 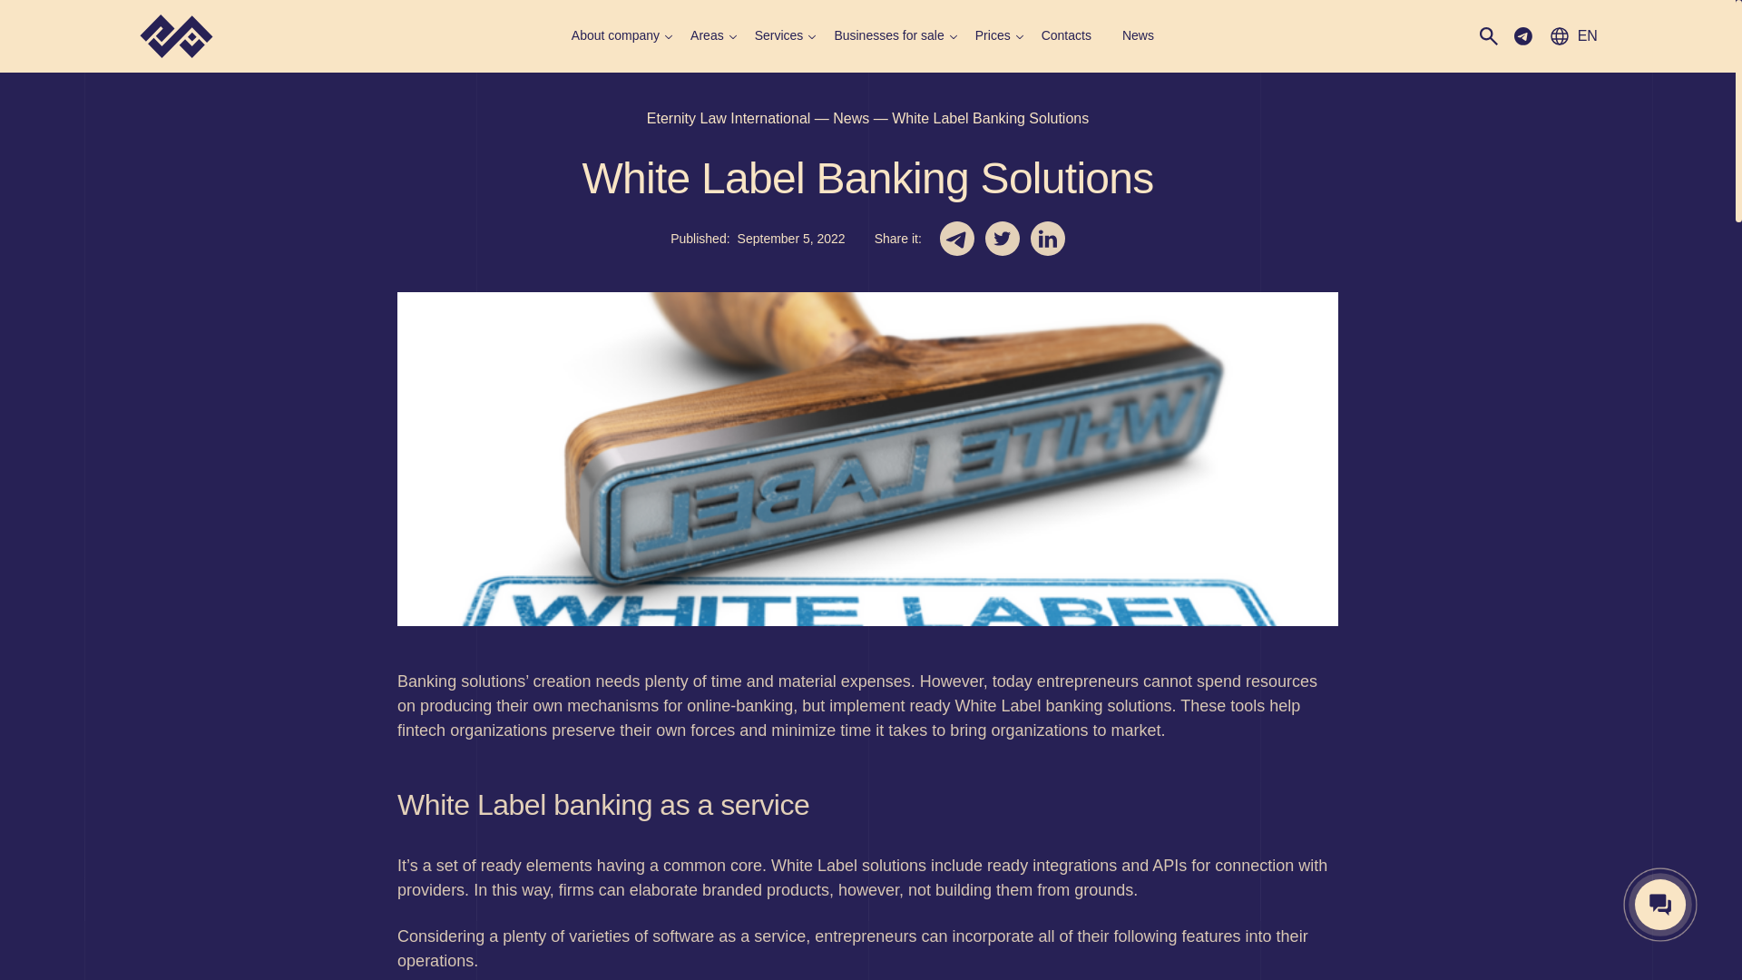 I want to click on Eternity Law International, so click(x=729, y=118).